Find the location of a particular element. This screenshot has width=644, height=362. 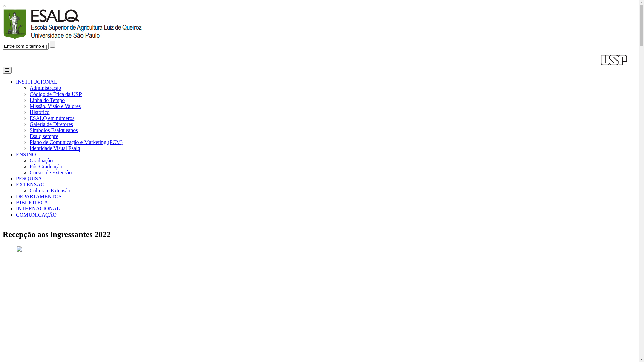

Esalq sempre is located at coordinates (44, 136).